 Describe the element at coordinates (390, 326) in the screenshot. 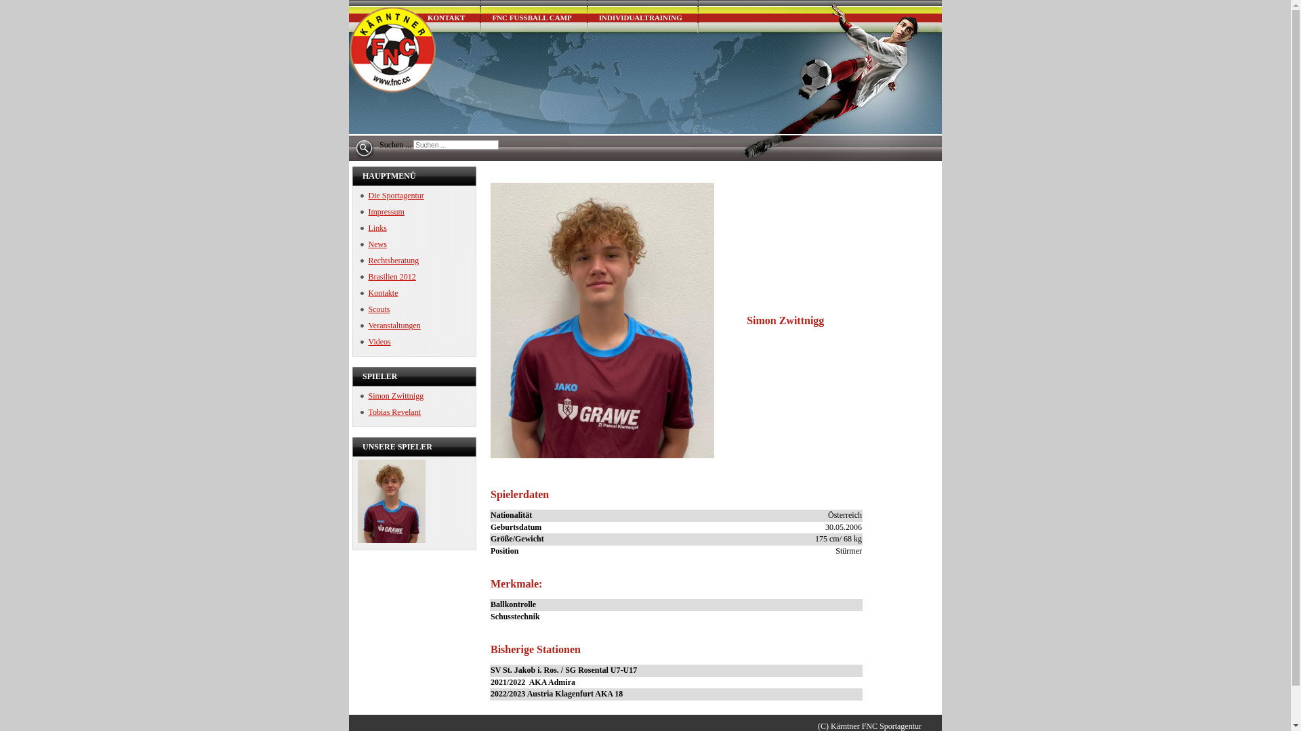

I see `Veranstaltungen` at that location.